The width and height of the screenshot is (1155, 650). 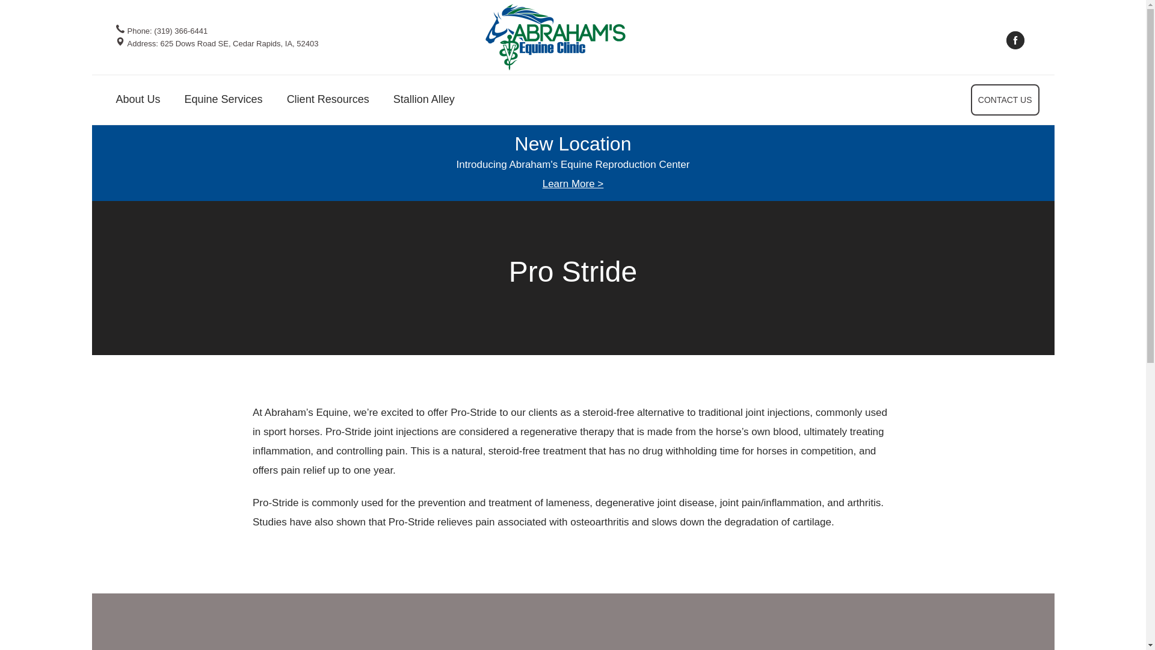 I want to click on About Us, so click(x=224, y=102).